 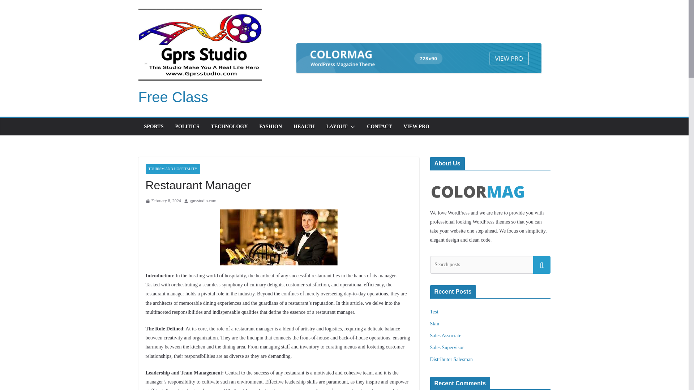 I want to click on Distributor Salesman, so click(x=452, y=360).